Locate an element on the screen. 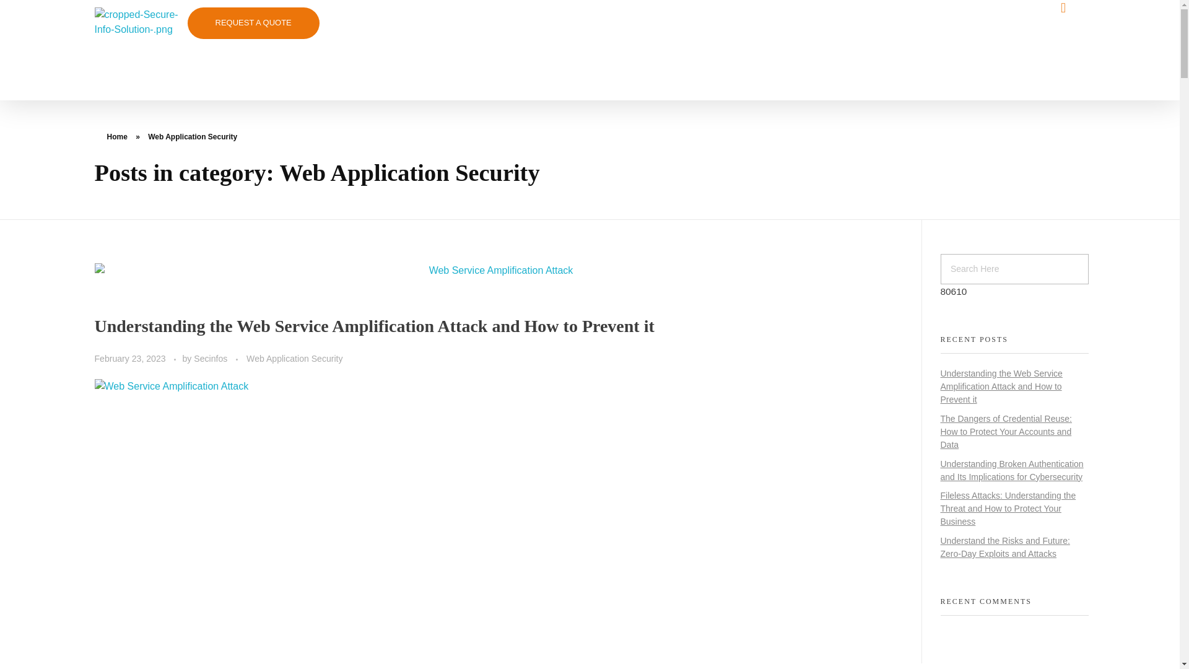 The height and width of the screenshot is (669, 1189). REQUEST A QUOTE is located at coordinates (253, 22).